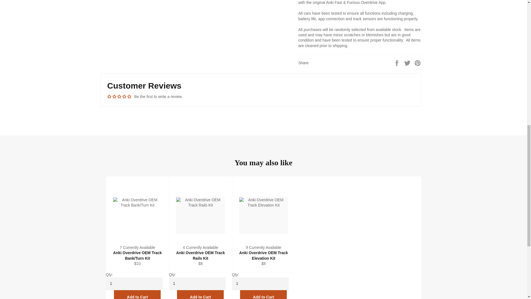 This screenshot has height=299, width=531. I want to click on 1, so click(134, 283).